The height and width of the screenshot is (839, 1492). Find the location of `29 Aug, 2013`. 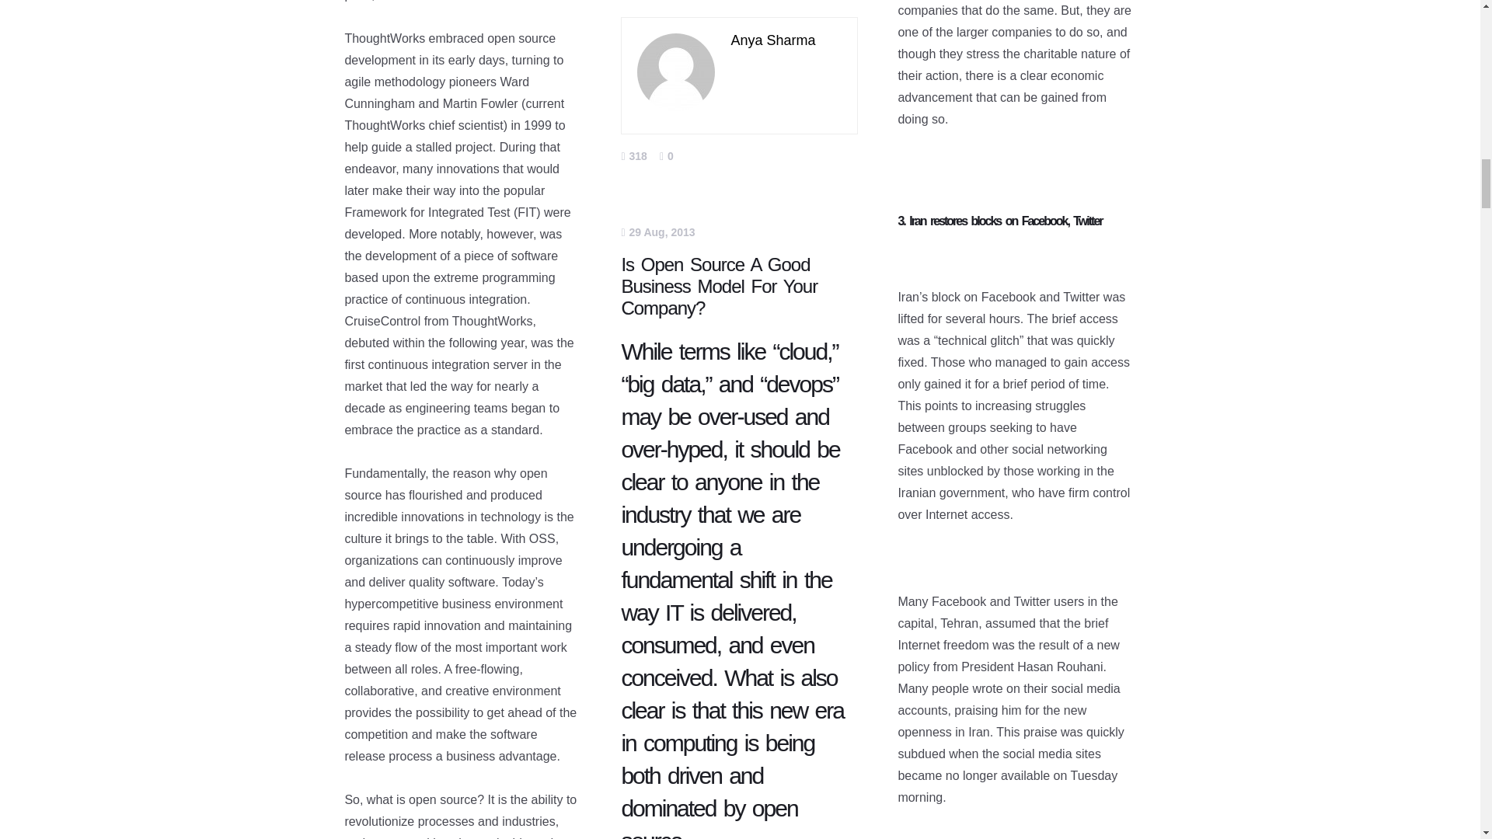

29 Aug, 2013 is located at coordinates (657, 232).